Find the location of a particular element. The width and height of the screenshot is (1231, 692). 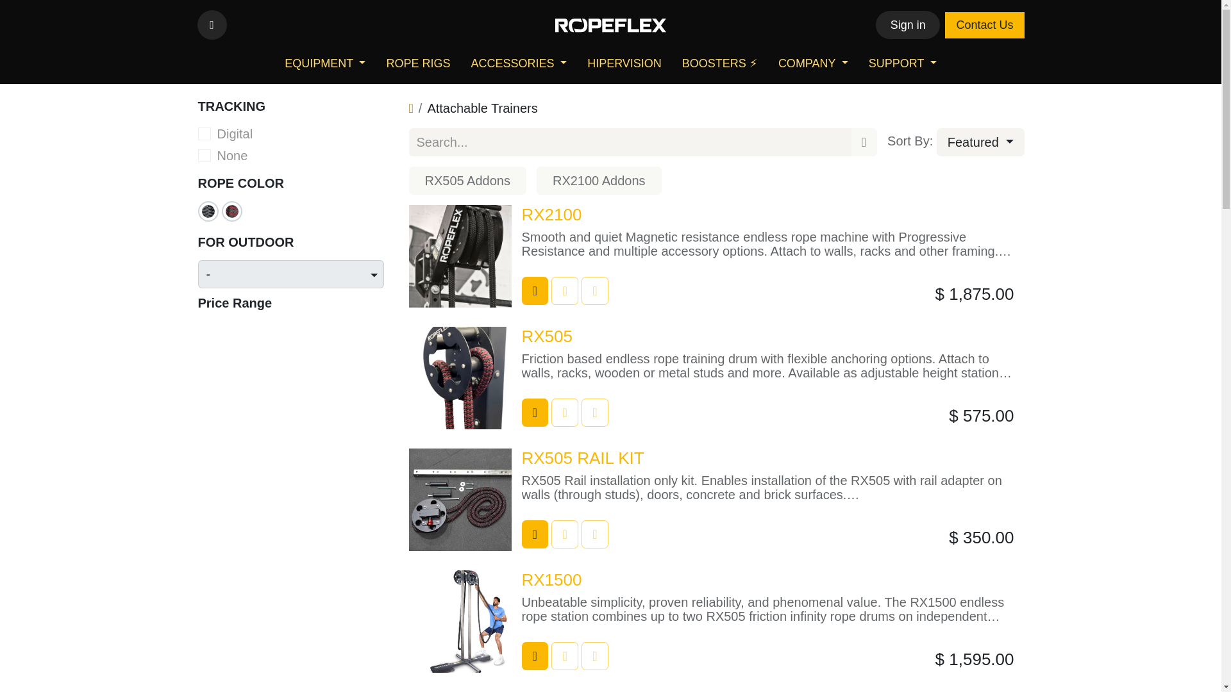

11 is located at coordinates (541, 170).